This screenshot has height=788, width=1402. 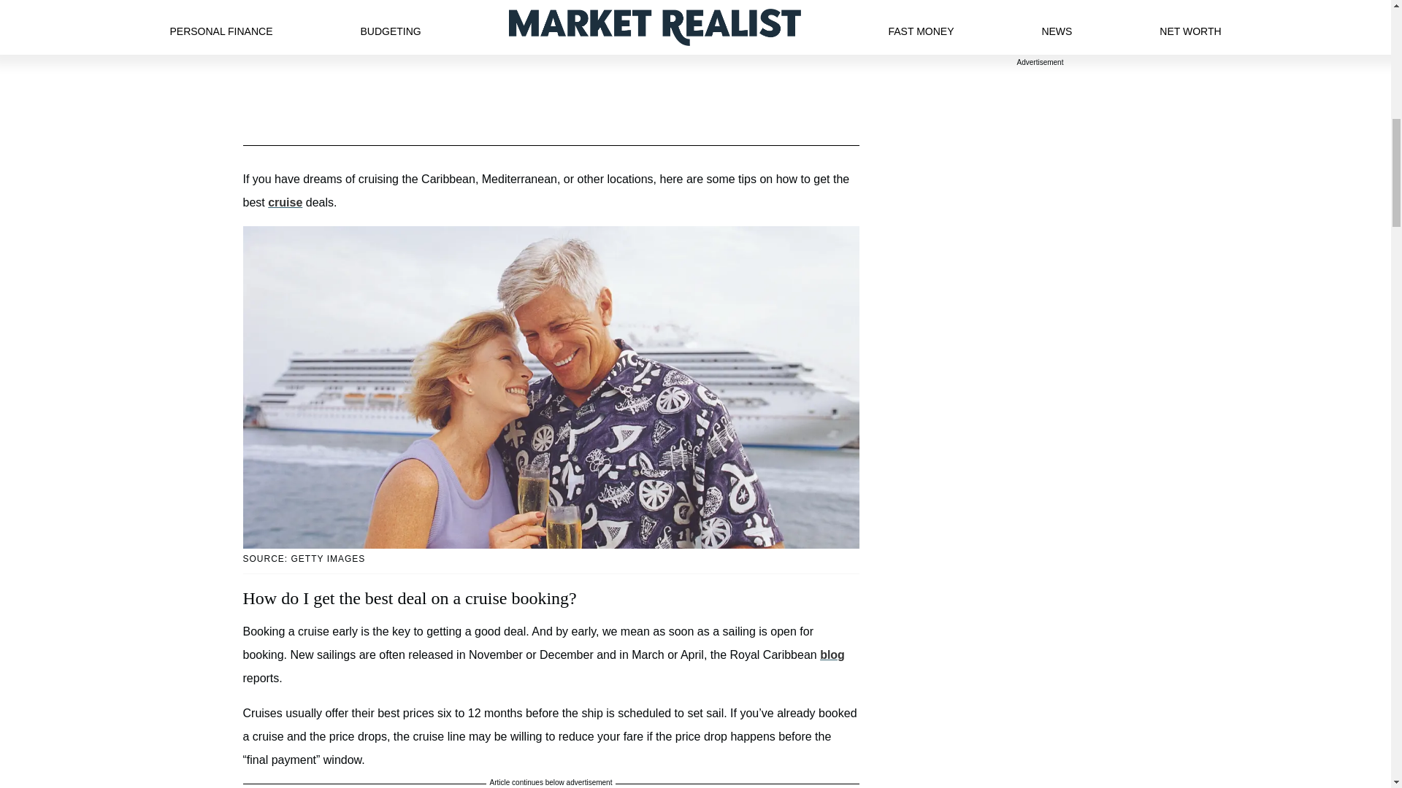 What do you see at coordinates (832, 654) in the screenshot?
I see `blog` at bounding box center [832, 654].